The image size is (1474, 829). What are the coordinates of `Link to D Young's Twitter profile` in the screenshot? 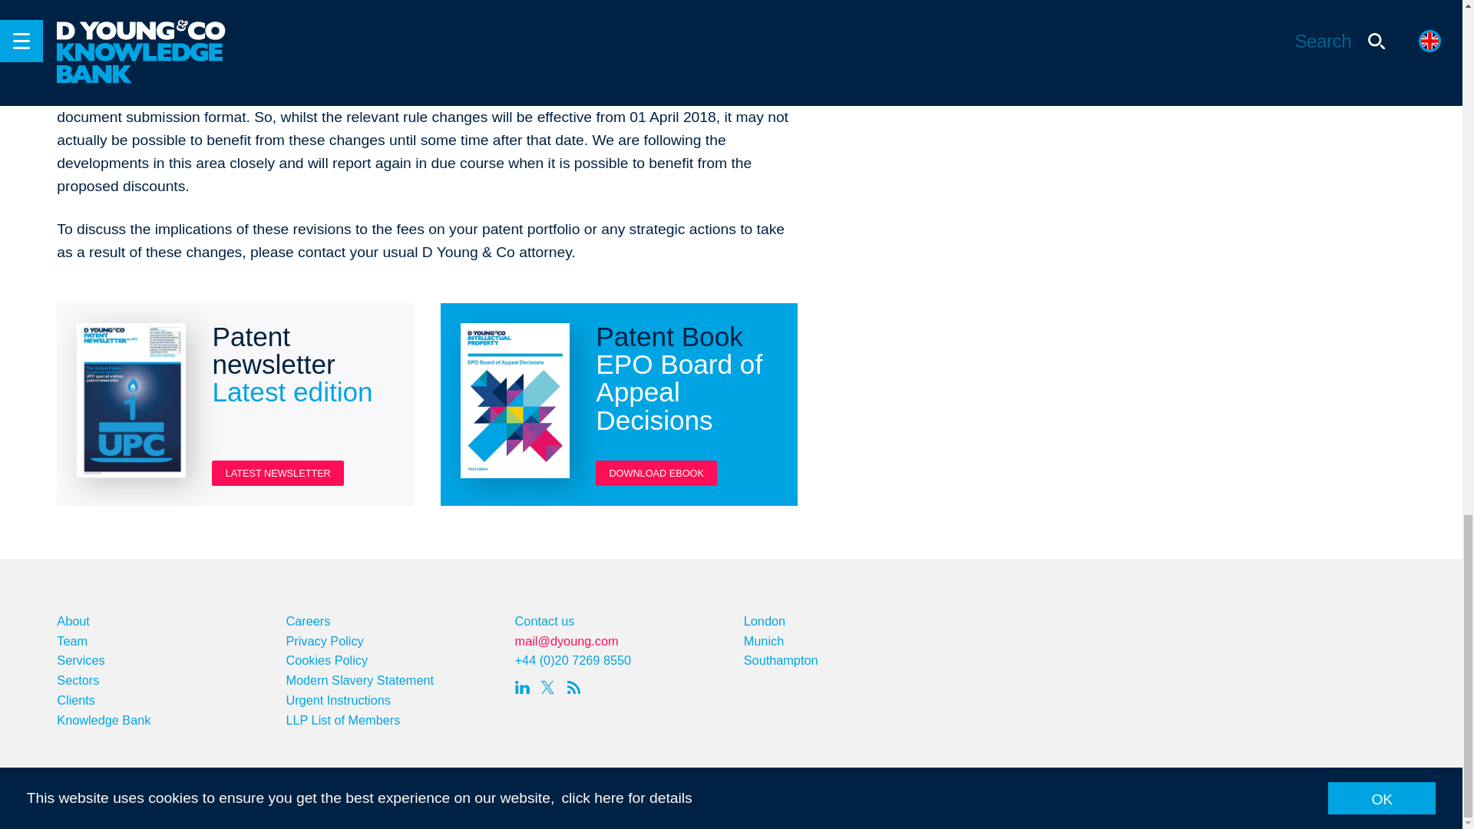 It's located at (551, 688).